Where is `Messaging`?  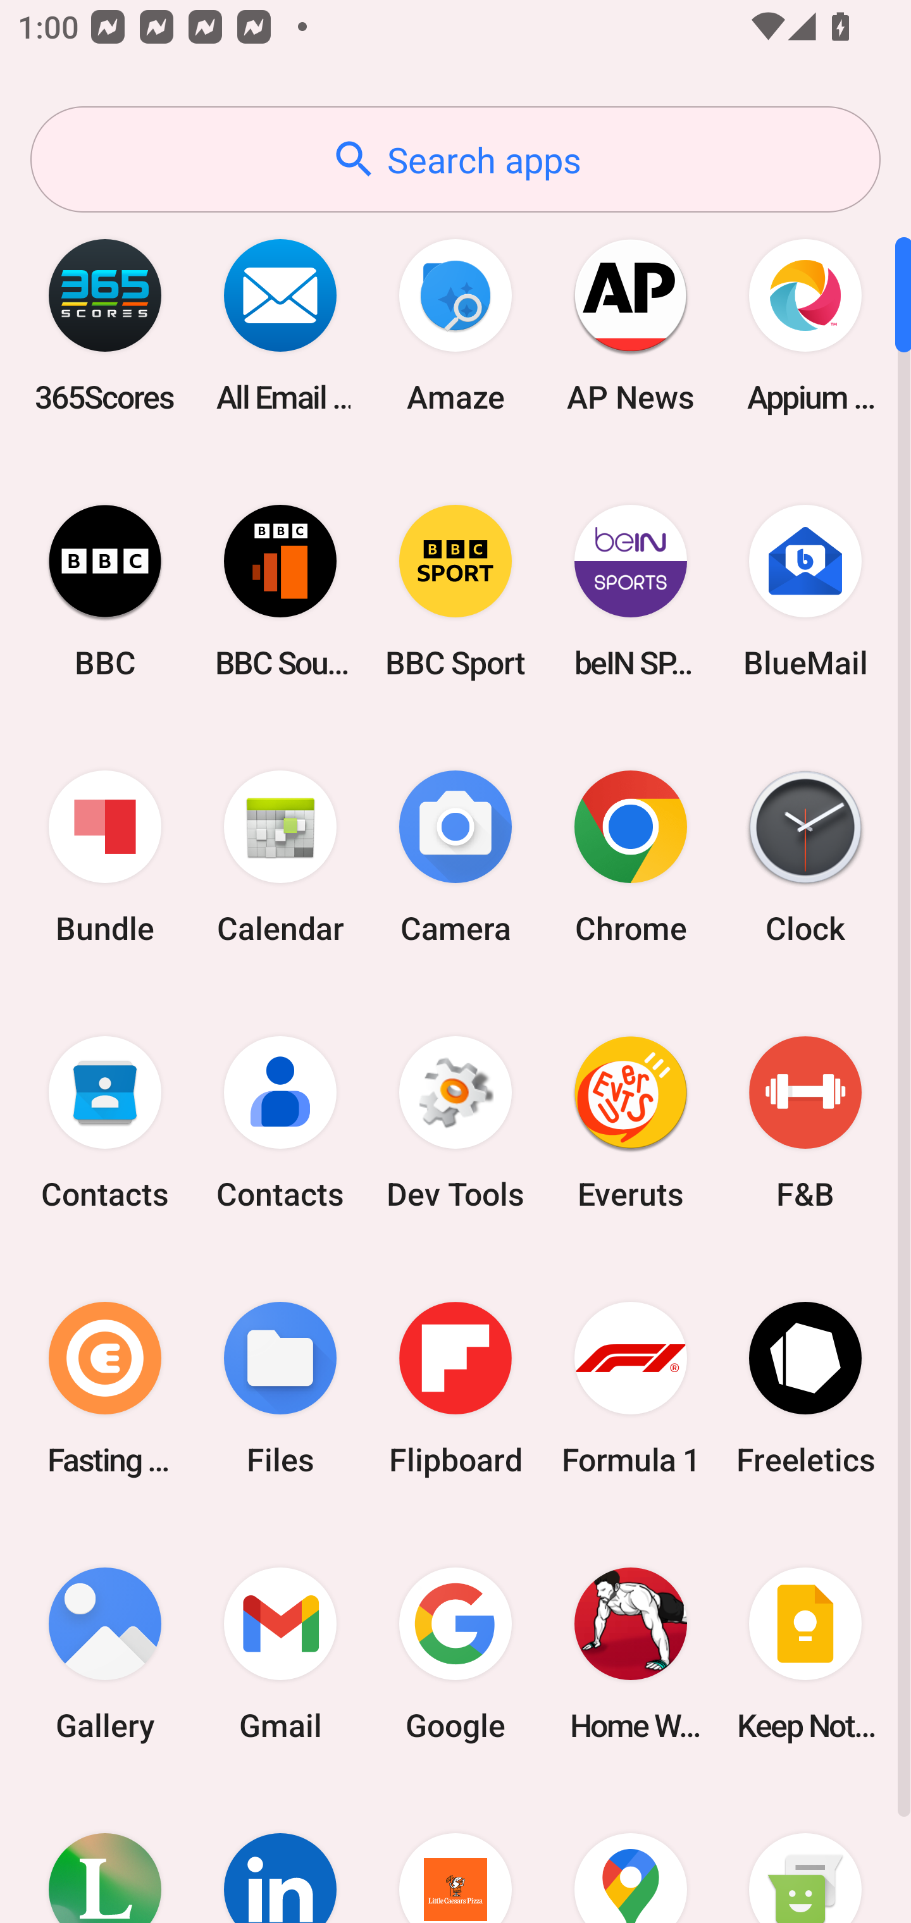
Messaging is located at coordinates (805, 1855).